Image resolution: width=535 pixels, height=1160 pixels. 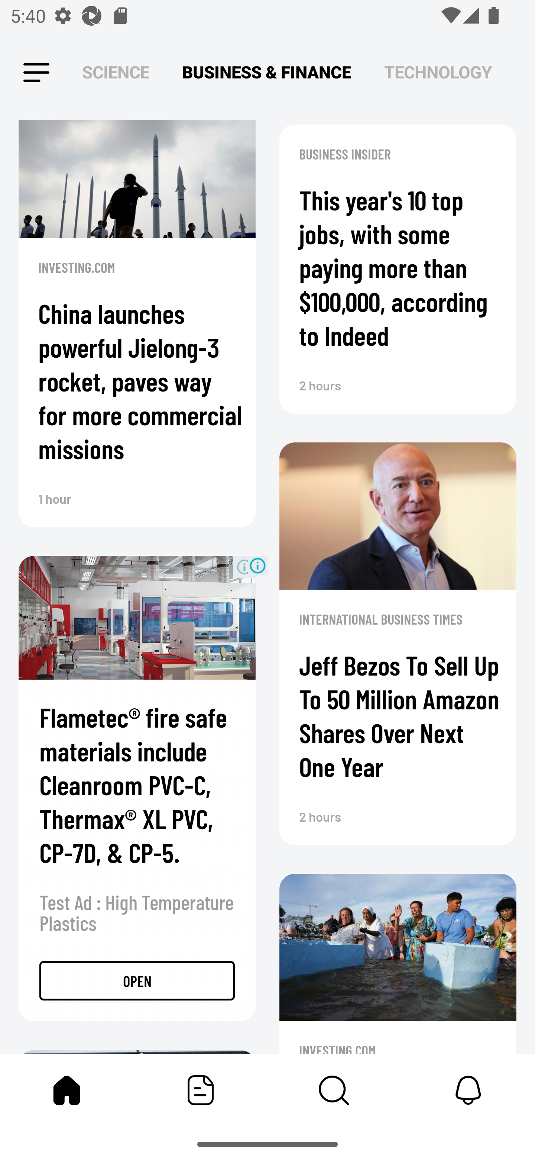 What do you see at coordinates (257, 565) in the screenshot?
I see `Ad Choices Icon` at bounding box center [257, 565].